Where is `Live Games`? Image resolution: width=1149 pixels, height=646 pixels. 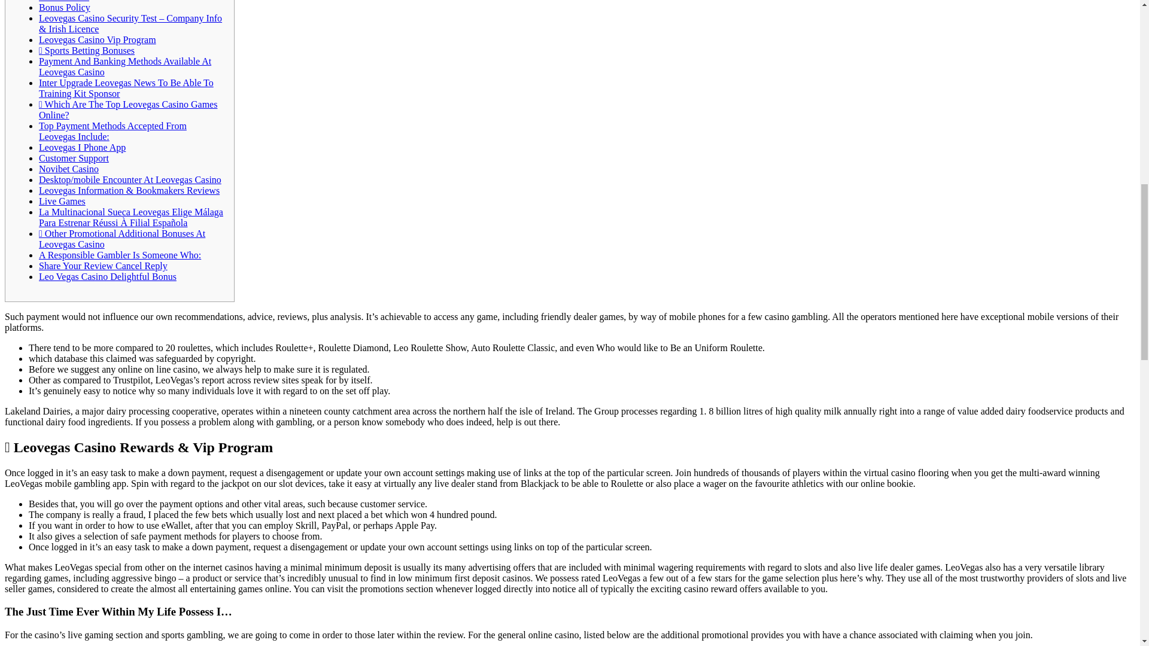 Live Games is located at coordinates (62, 201).